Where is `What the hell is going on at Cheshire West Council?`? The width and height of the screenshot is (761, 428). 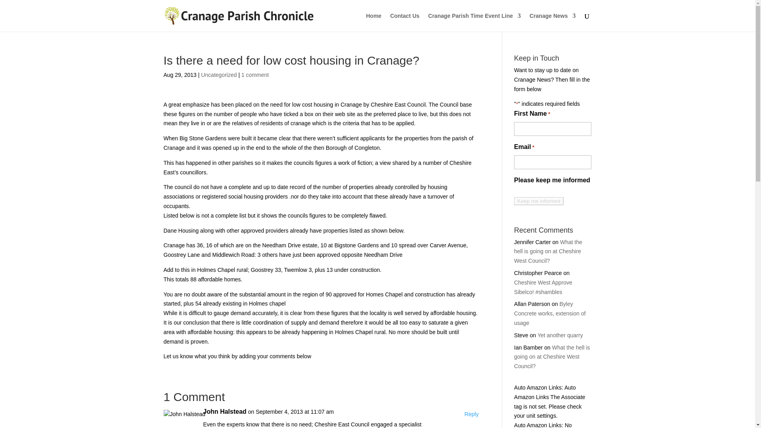
What the hell is going on at Cheshire West Council? is located at coordinates (552, 357).